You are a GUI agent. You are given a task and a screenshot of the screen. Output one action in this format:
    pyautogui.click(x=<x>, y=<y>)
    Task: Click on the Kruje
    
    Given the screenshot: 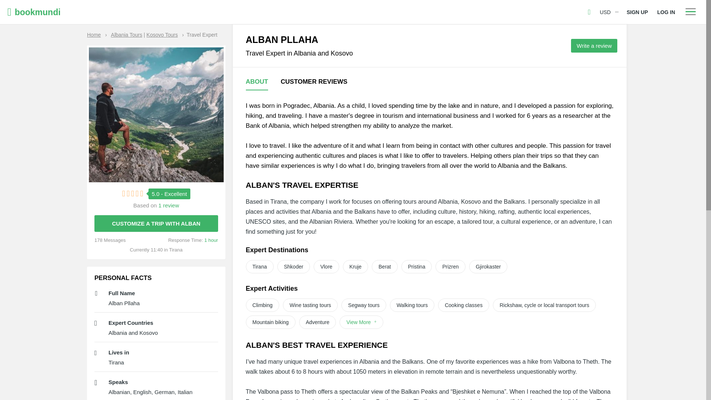 What is the action you would take?
    pyautogui.click(x=355, y=267)
    